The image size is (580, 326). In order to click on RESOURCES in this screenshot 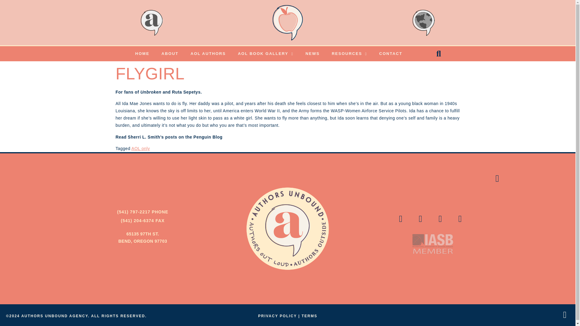, I will do `click(349, 54)`.